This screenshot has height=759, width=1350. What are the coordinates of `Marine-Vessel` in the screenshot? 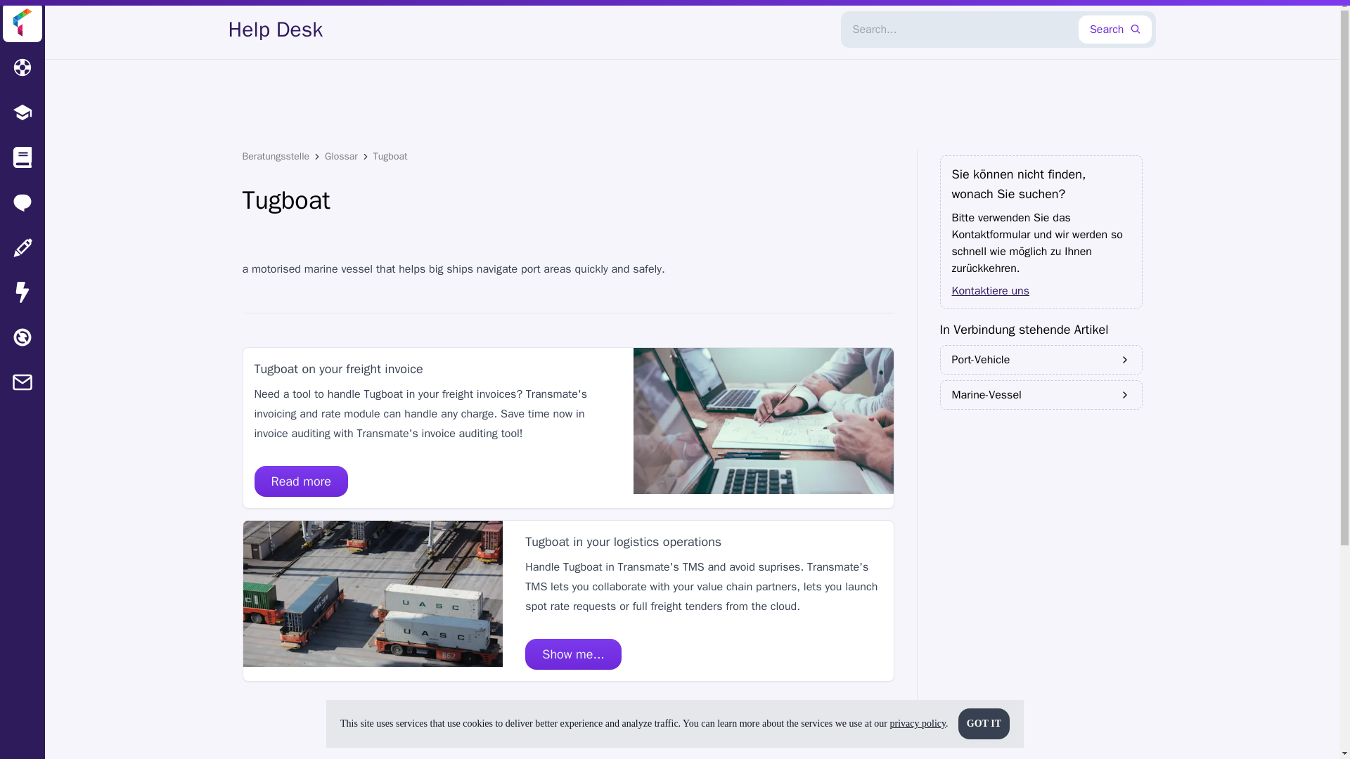 It's located at (1041, 395).